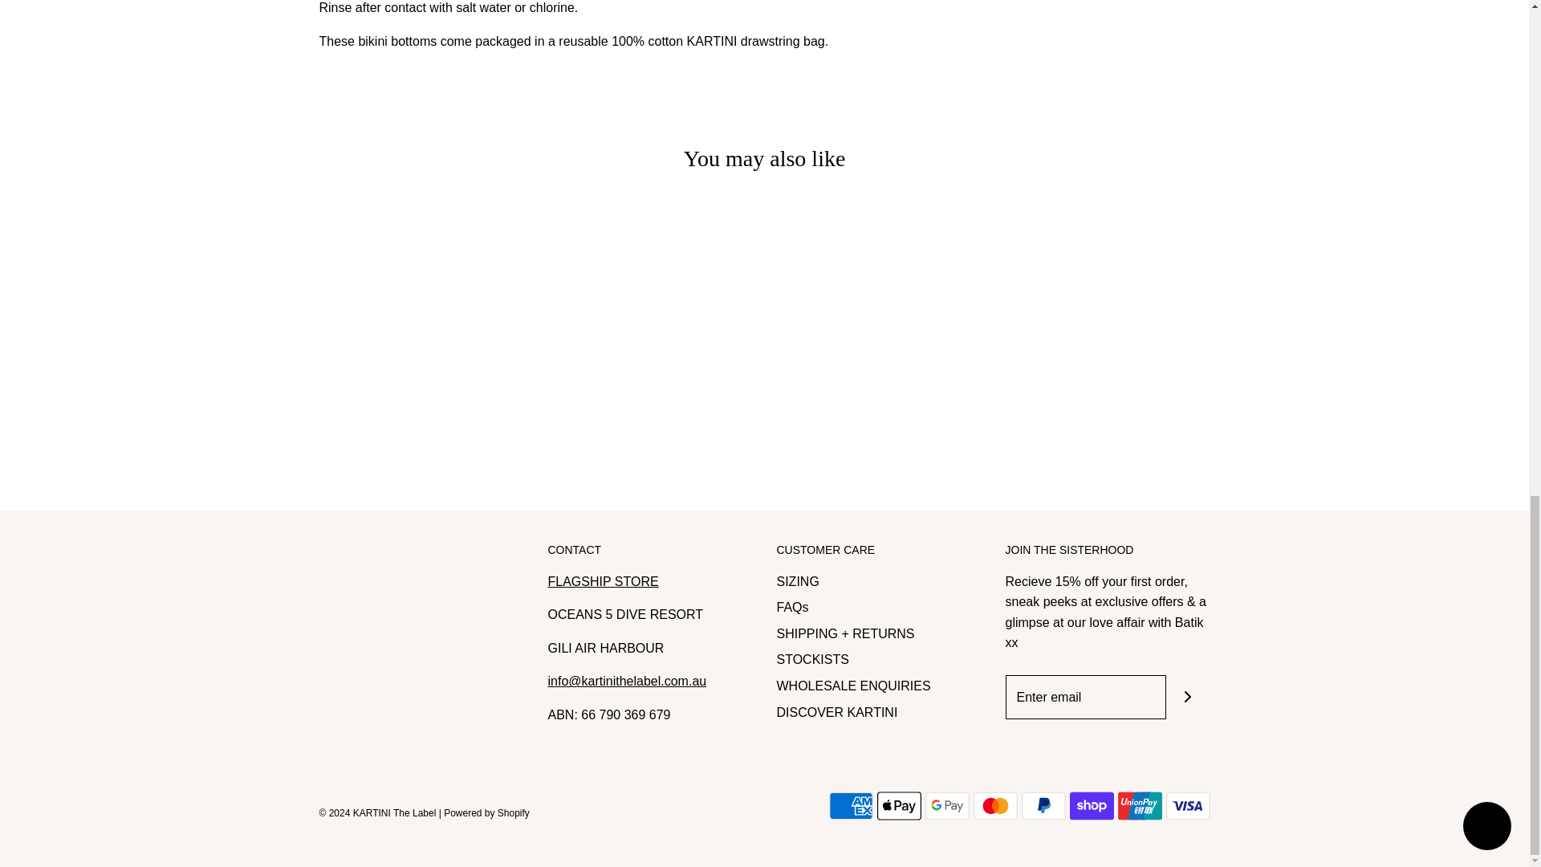  I want to click on Mastercard, so click(994, 805).